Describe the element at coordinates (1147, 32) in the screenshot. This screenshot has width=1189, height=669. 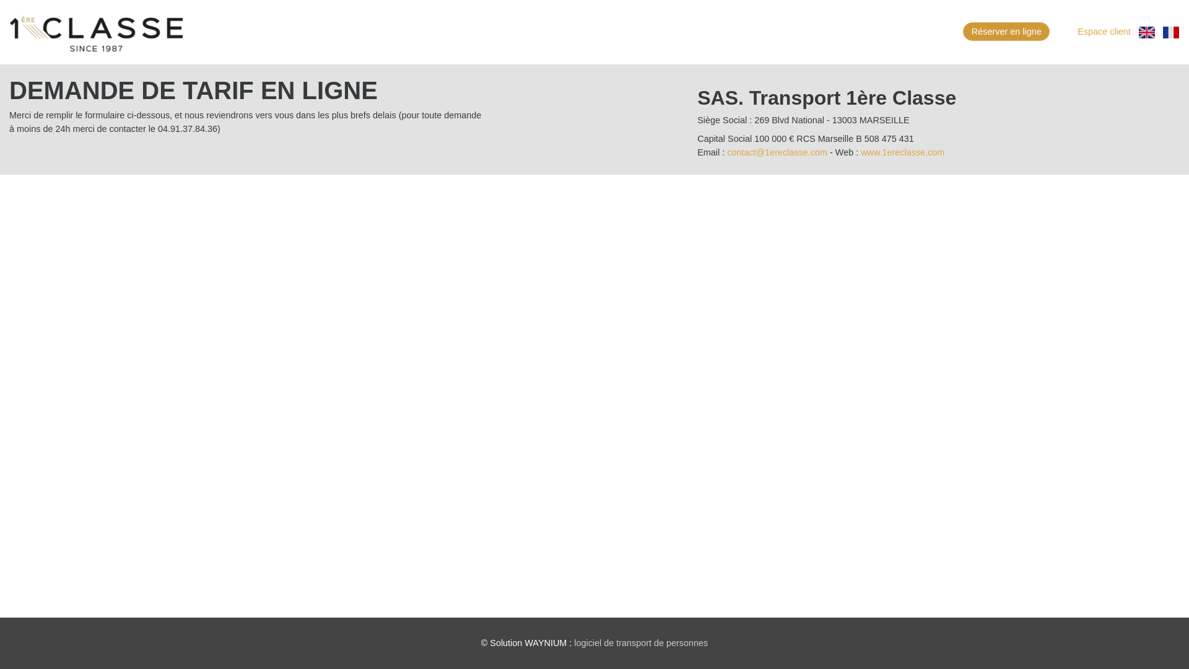
I see `English (american)` at that location.